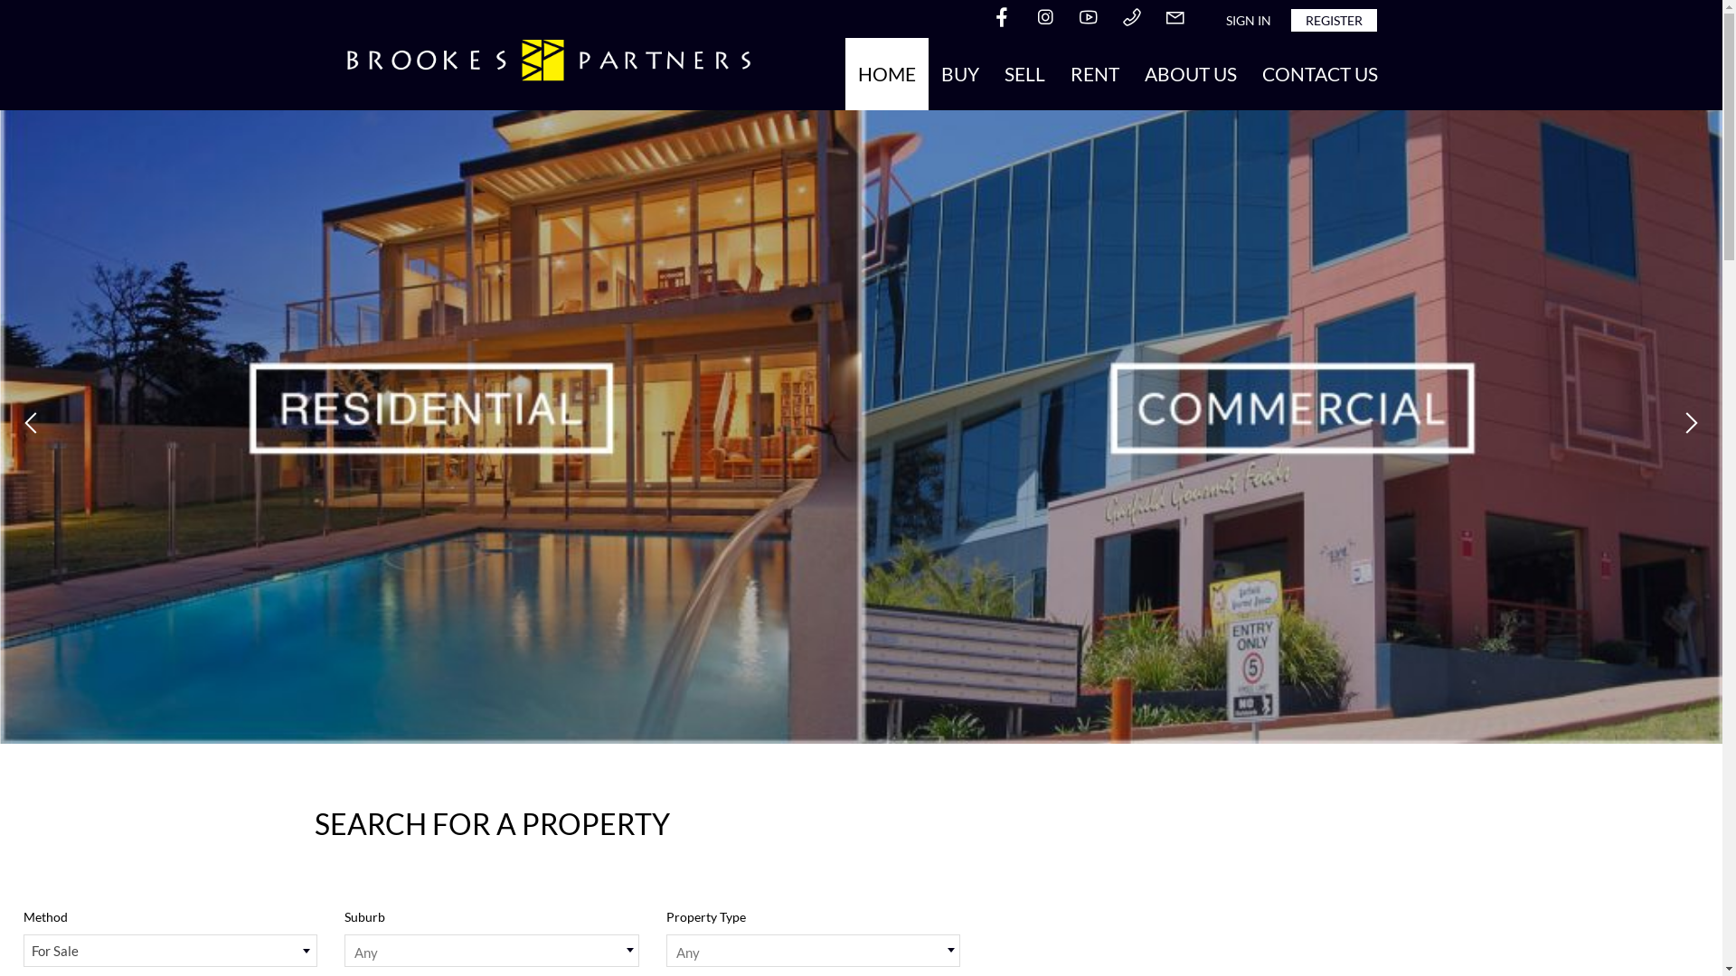 This screenshot has height=976, width=1736. I want to click on RENT, so click(1095, 74).